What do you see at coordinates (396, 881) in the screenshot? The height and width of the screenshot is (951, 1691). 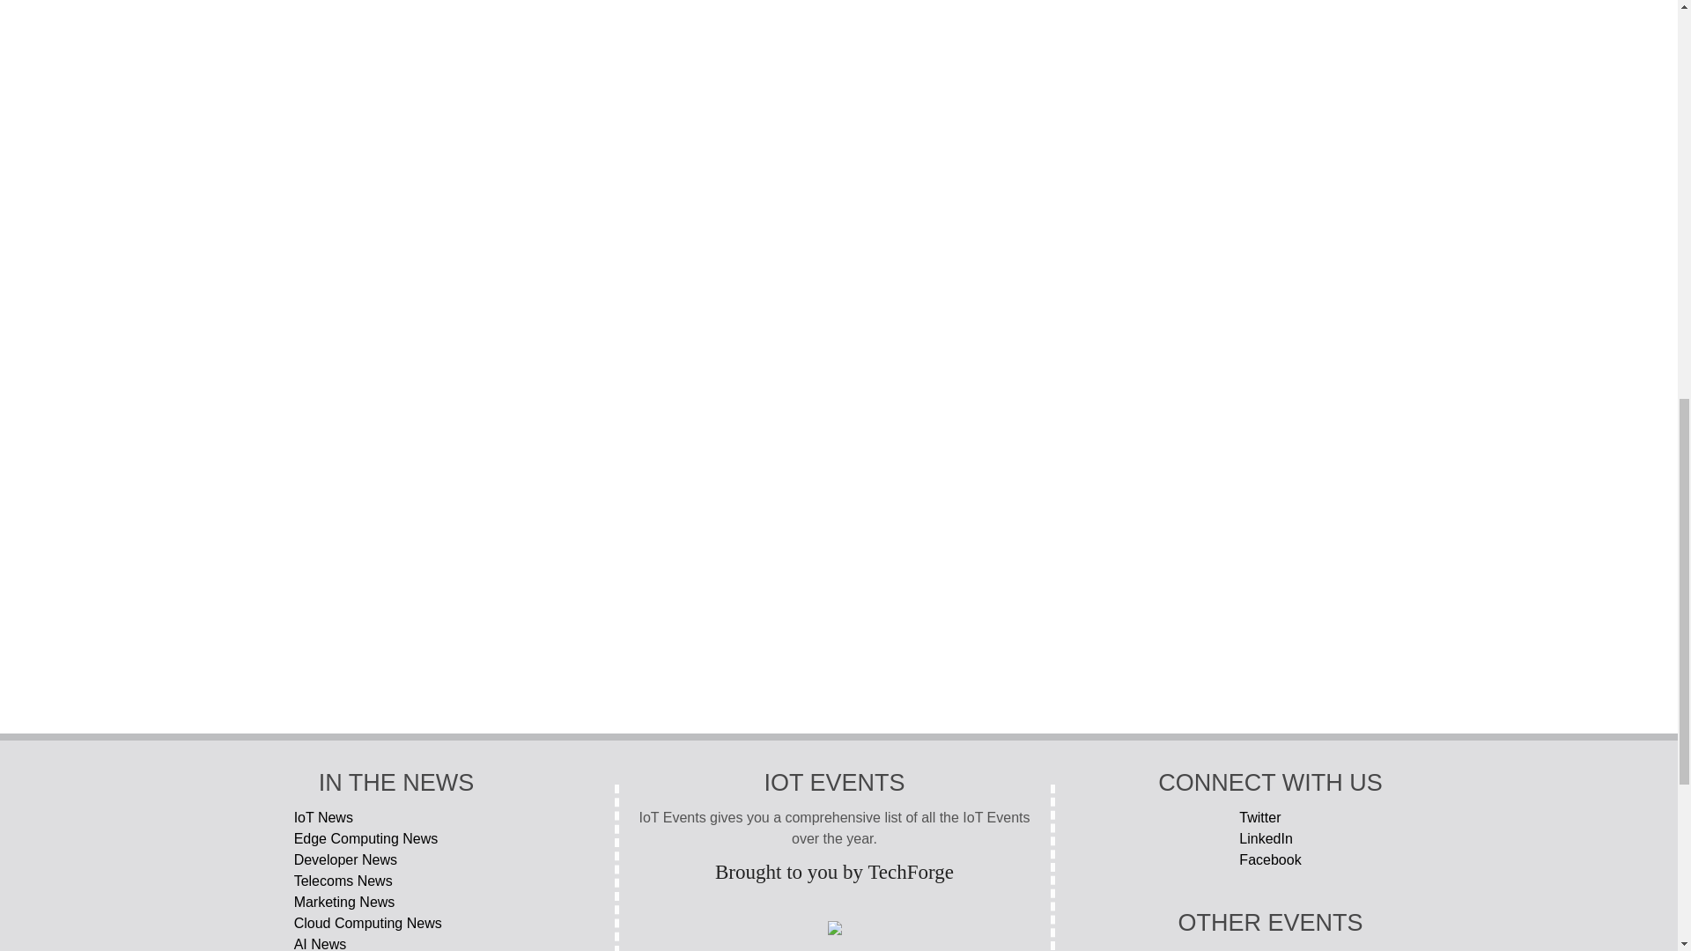 I see `Telecoms News` at bounding box center [396, 881].